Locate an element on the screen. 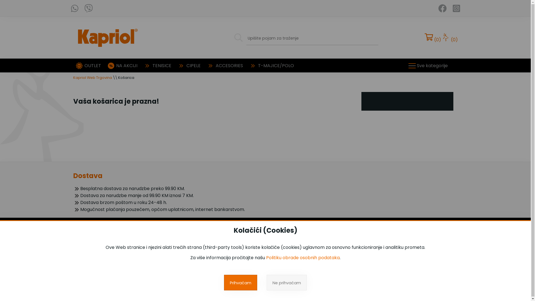 This screenshot has width=535, height=301. Naslovna is located at coordinates (251, 245).